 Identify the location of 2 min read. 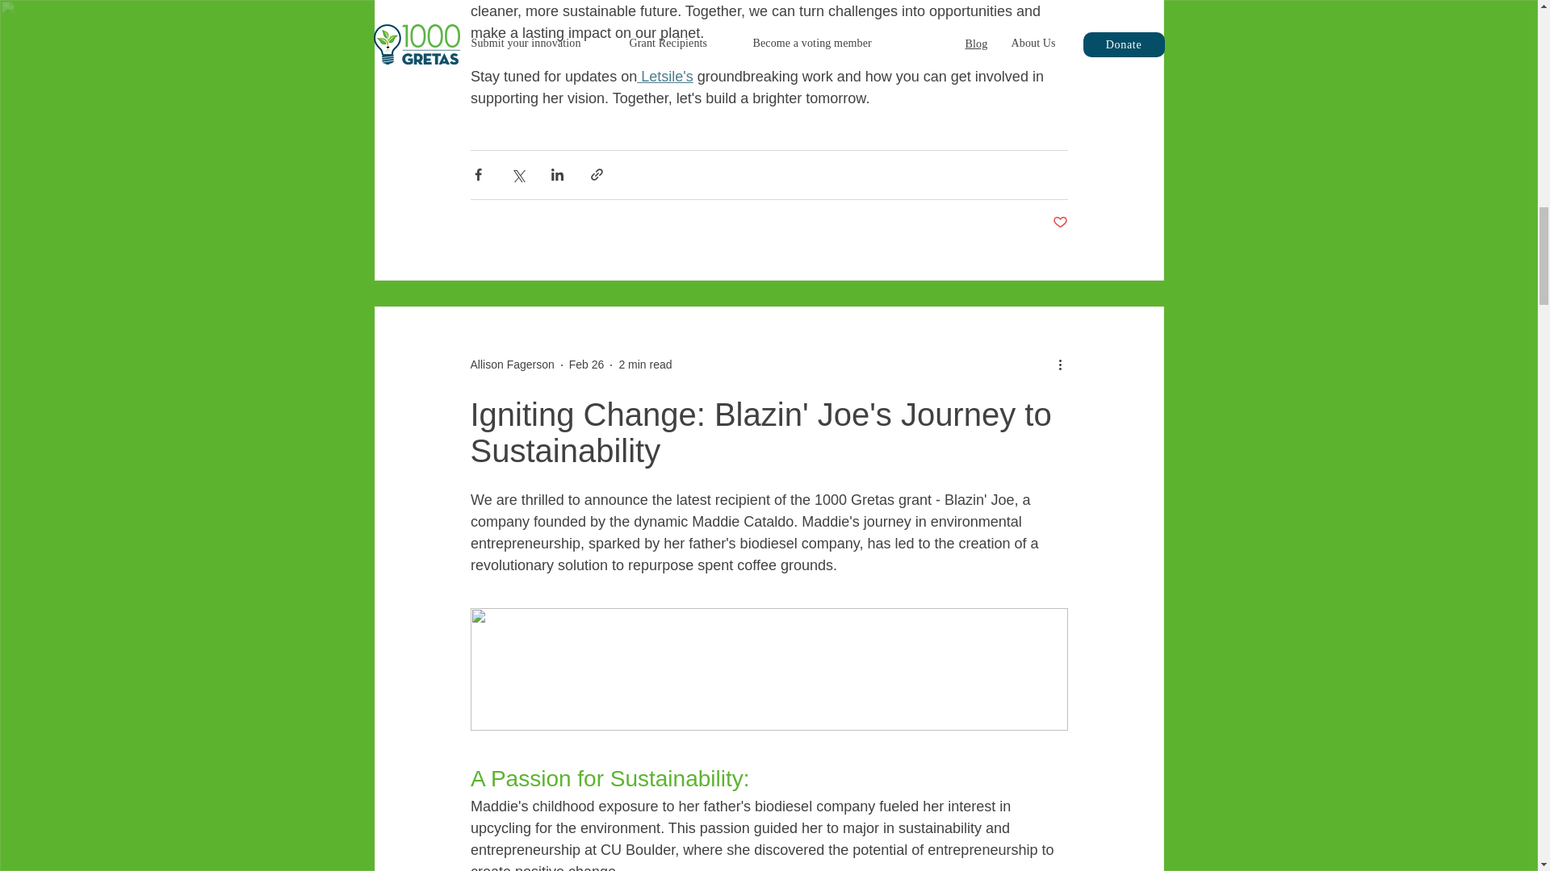
(644, 365).